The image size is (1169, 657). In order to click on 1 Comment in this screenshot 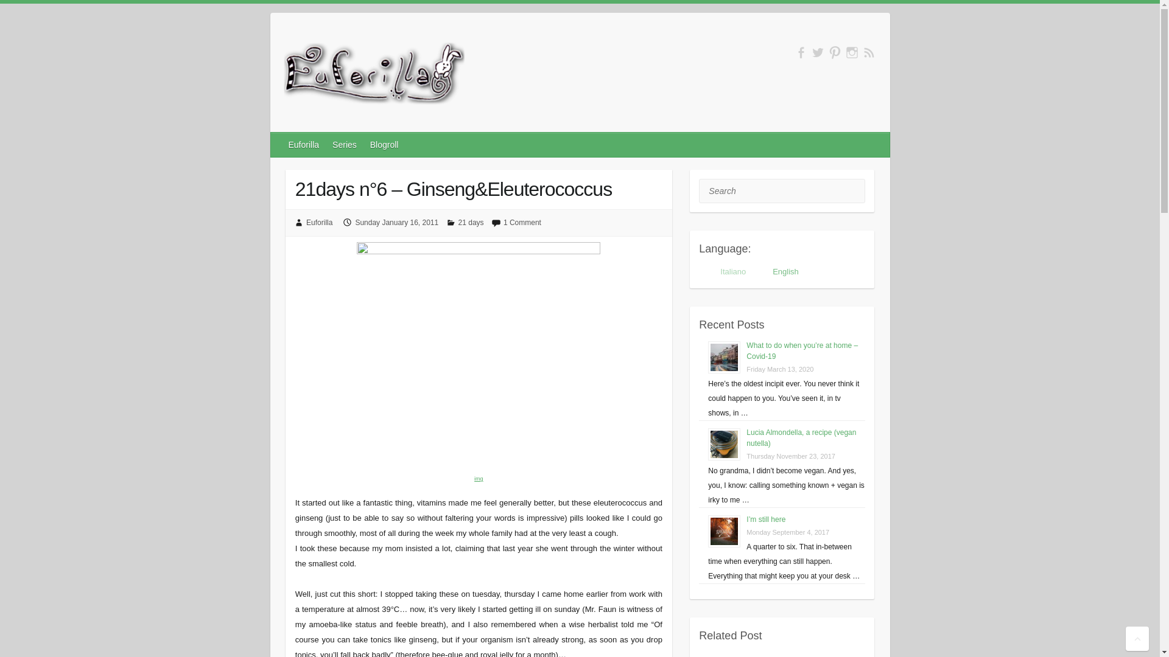, I will do `click(522, 222)`.